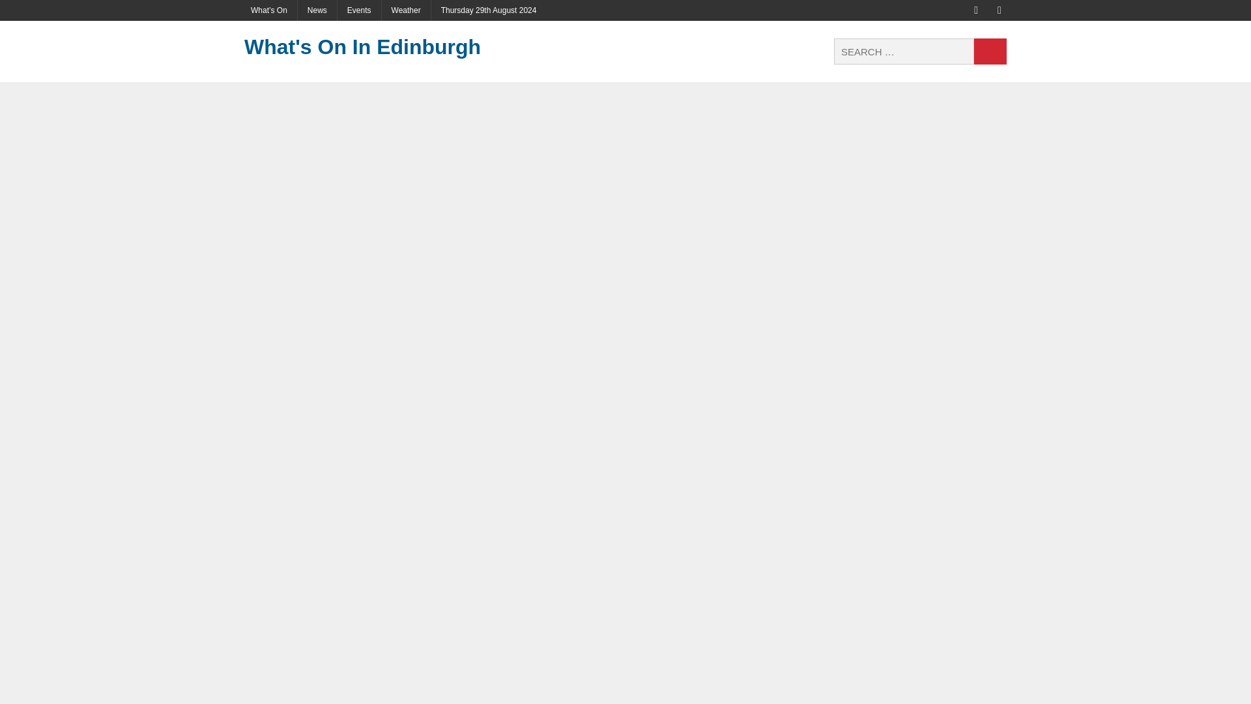 This screenshot has width=1251, height=704. I want to click on What'S On In Edinburgh, so click(364, 47).